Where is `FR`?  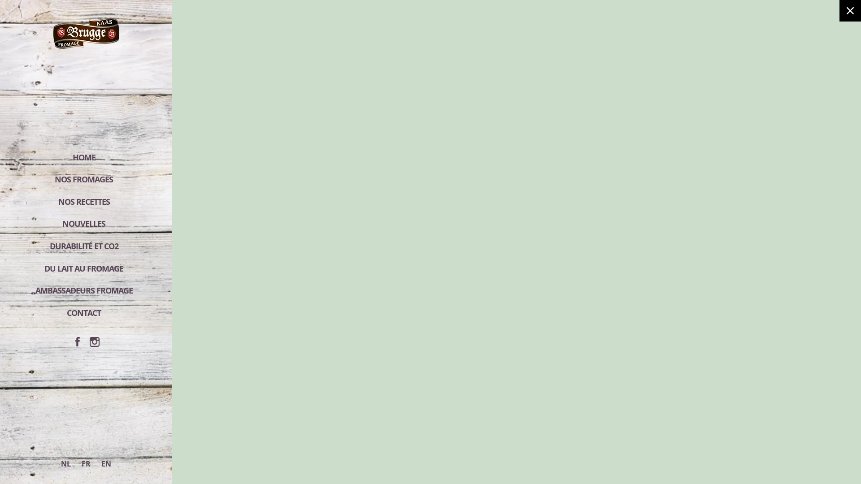 FR is located at coordinates (86, 464).